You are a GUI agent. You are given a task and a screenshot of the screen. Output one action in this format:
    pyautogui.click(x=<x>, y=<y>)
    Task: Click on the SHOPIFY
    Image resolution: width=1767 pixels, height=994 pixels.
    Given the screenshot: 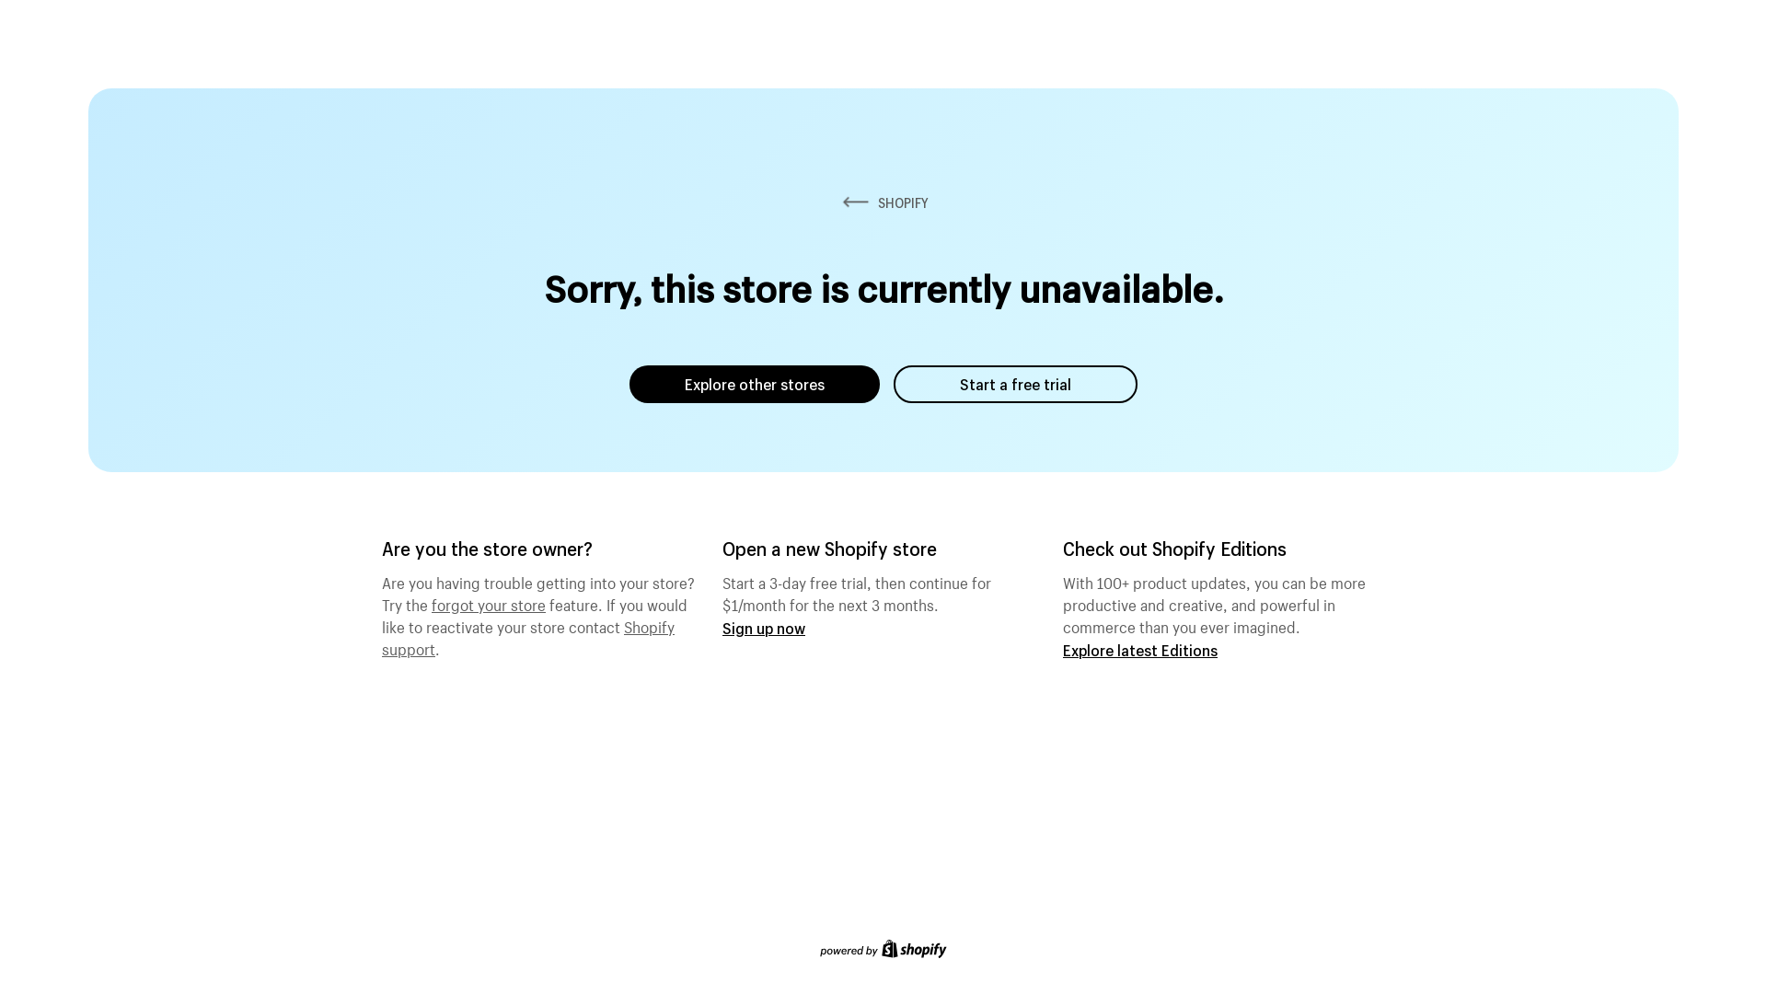 What is the action you would take?
    pyautogui.click(x=883, y=202)
    